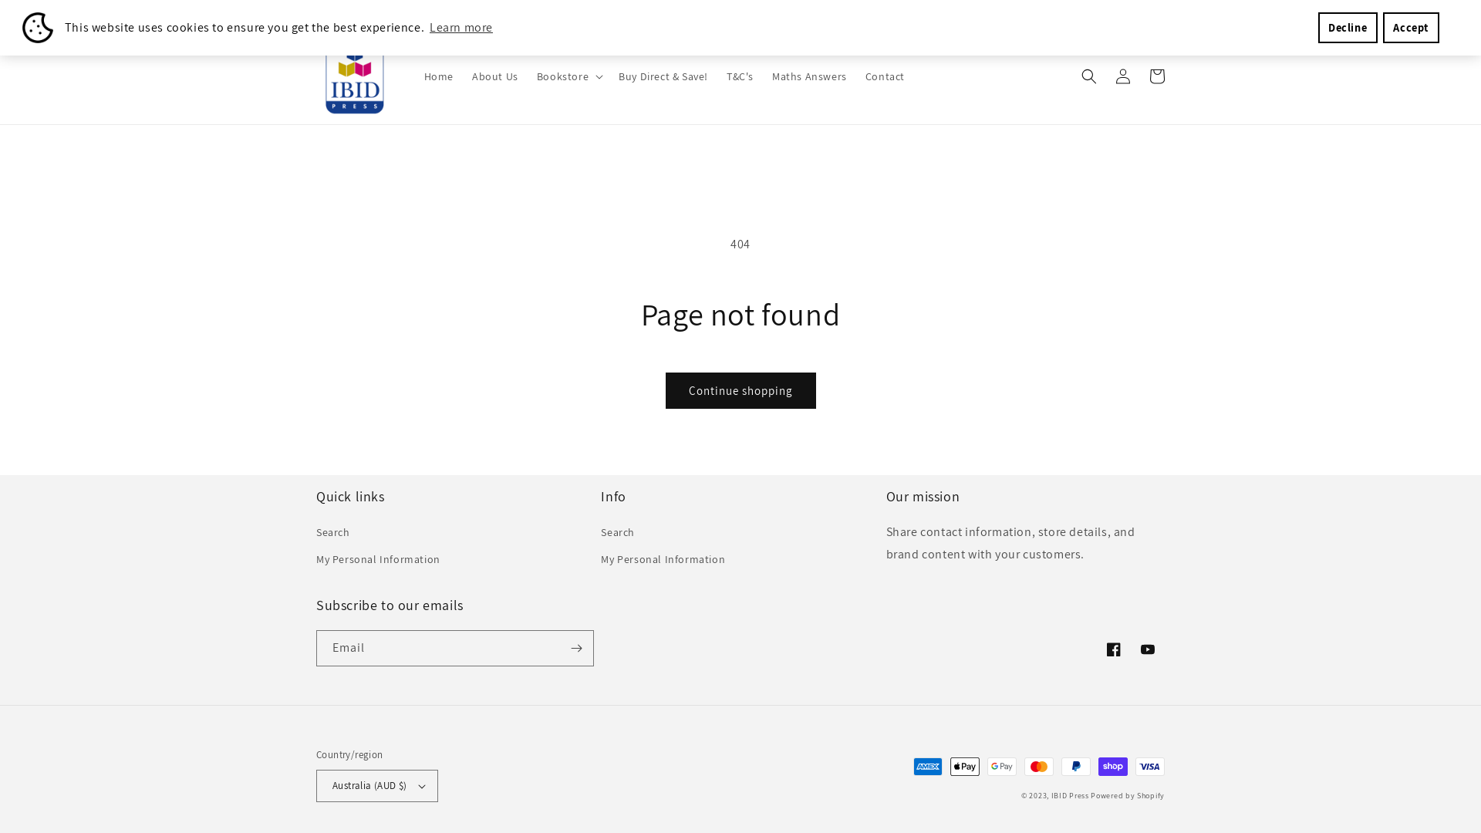 This screenshot has height=833, width=1481. Describe the element at coordinates (1148, 649) in the screenshot. I see `YouTube` at that location.